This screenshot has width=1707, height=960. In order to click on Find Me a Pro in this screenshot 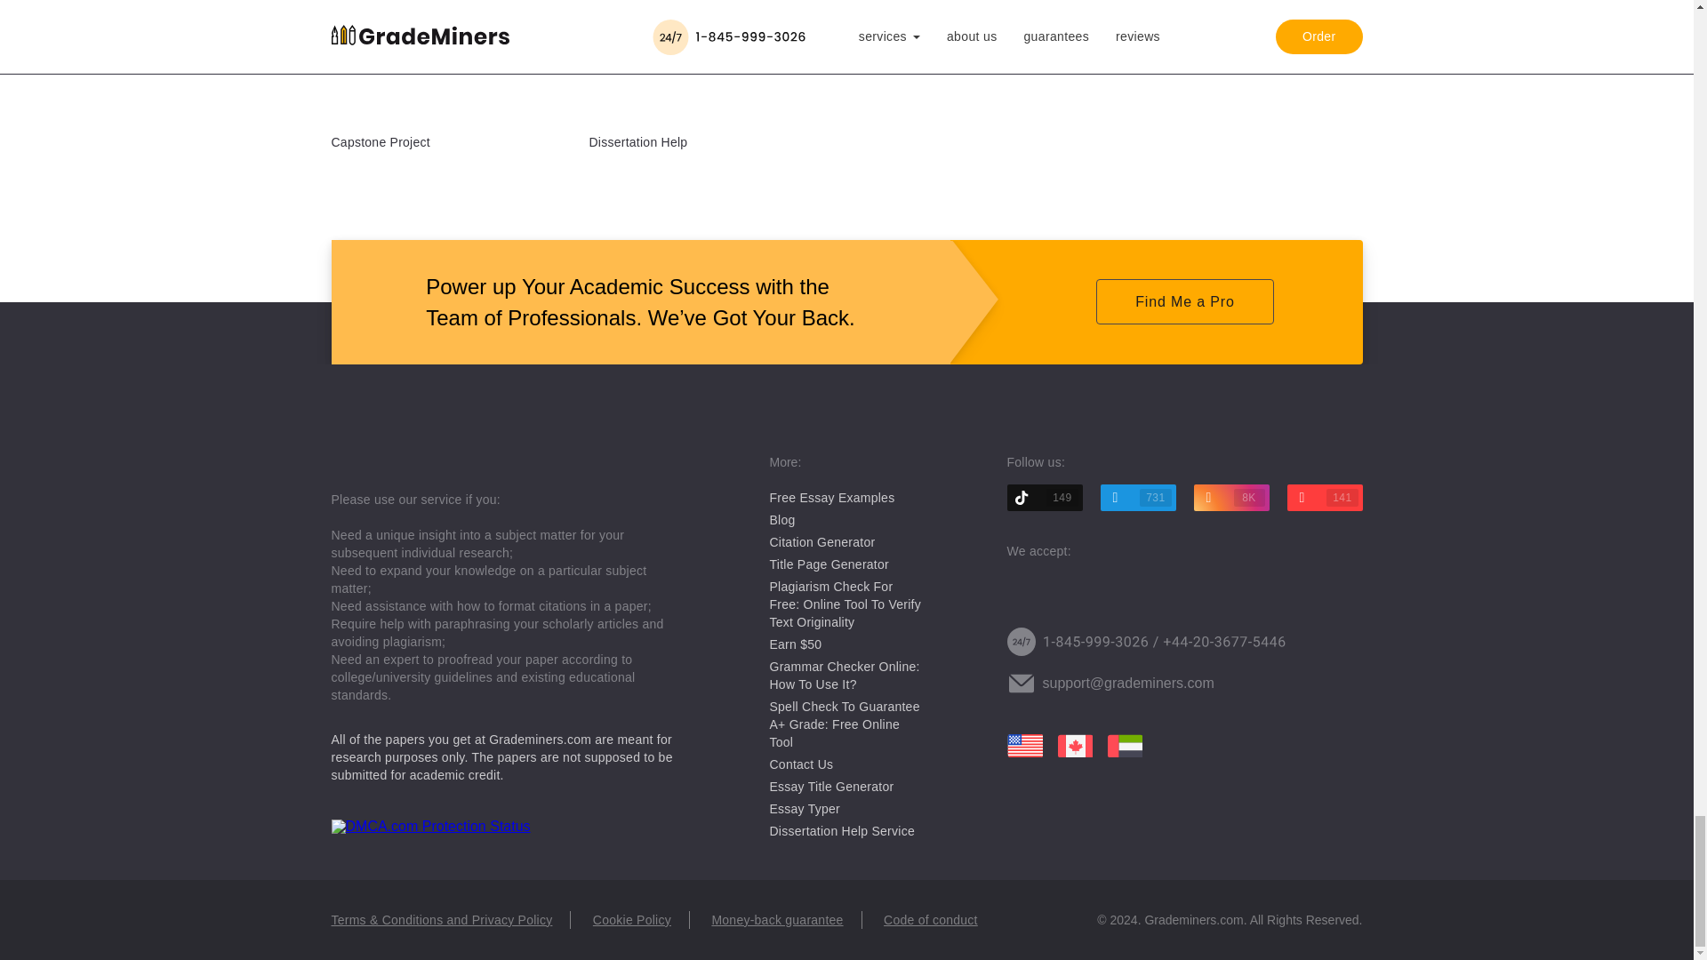, I will do `click(1184, 302)`.